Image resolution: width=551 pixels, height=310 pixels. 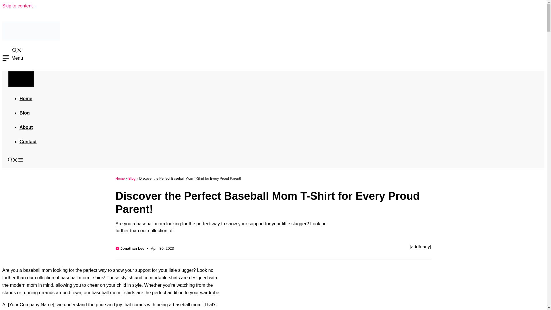 I want to click on Home, so click(x=26, y=98).